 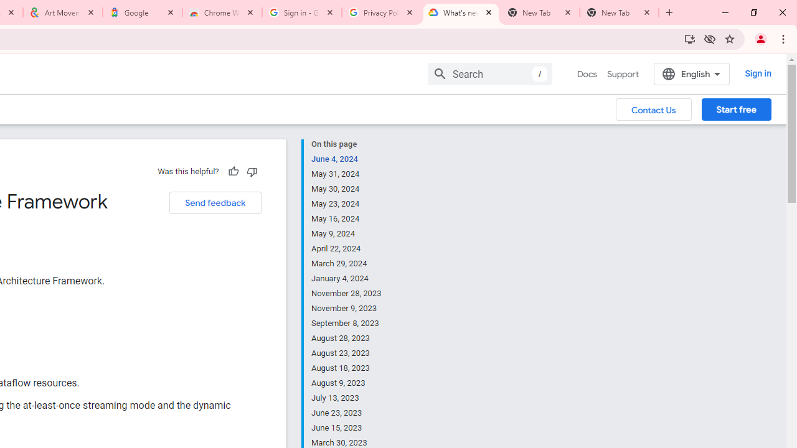 What do you see at coordinates (347, 264) in the screenshot?
I see `March 29, 2024` at bounding box center [347, 264].